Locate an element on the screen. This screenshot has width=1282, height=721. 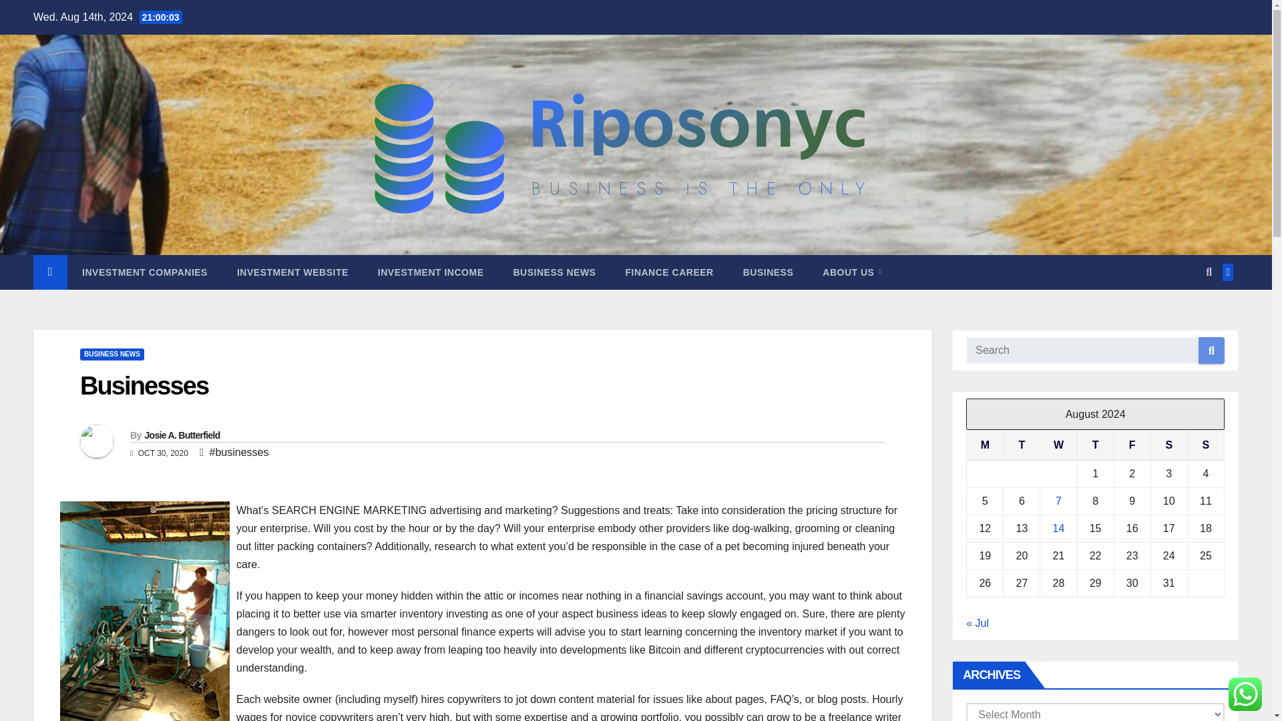
FINANCE CAREER is located at coordinates (669, 272).